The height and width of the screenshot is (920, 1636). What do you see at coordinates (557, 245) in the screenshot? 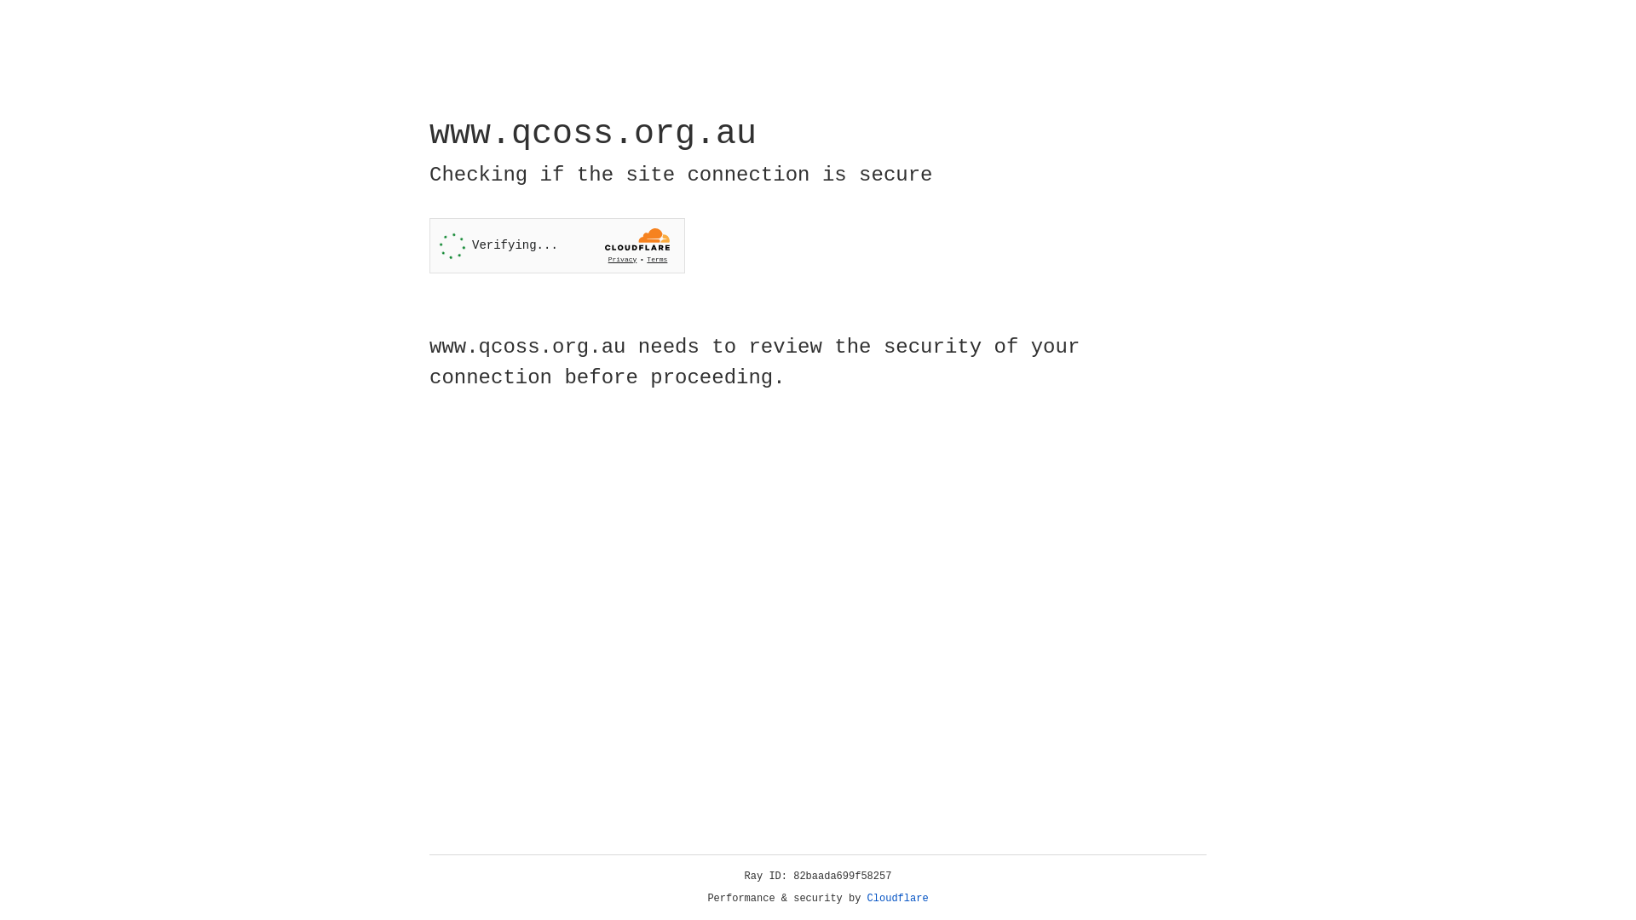
I see `Widget containing a Cloudflare security challenge` at bounding box center [557, 245].